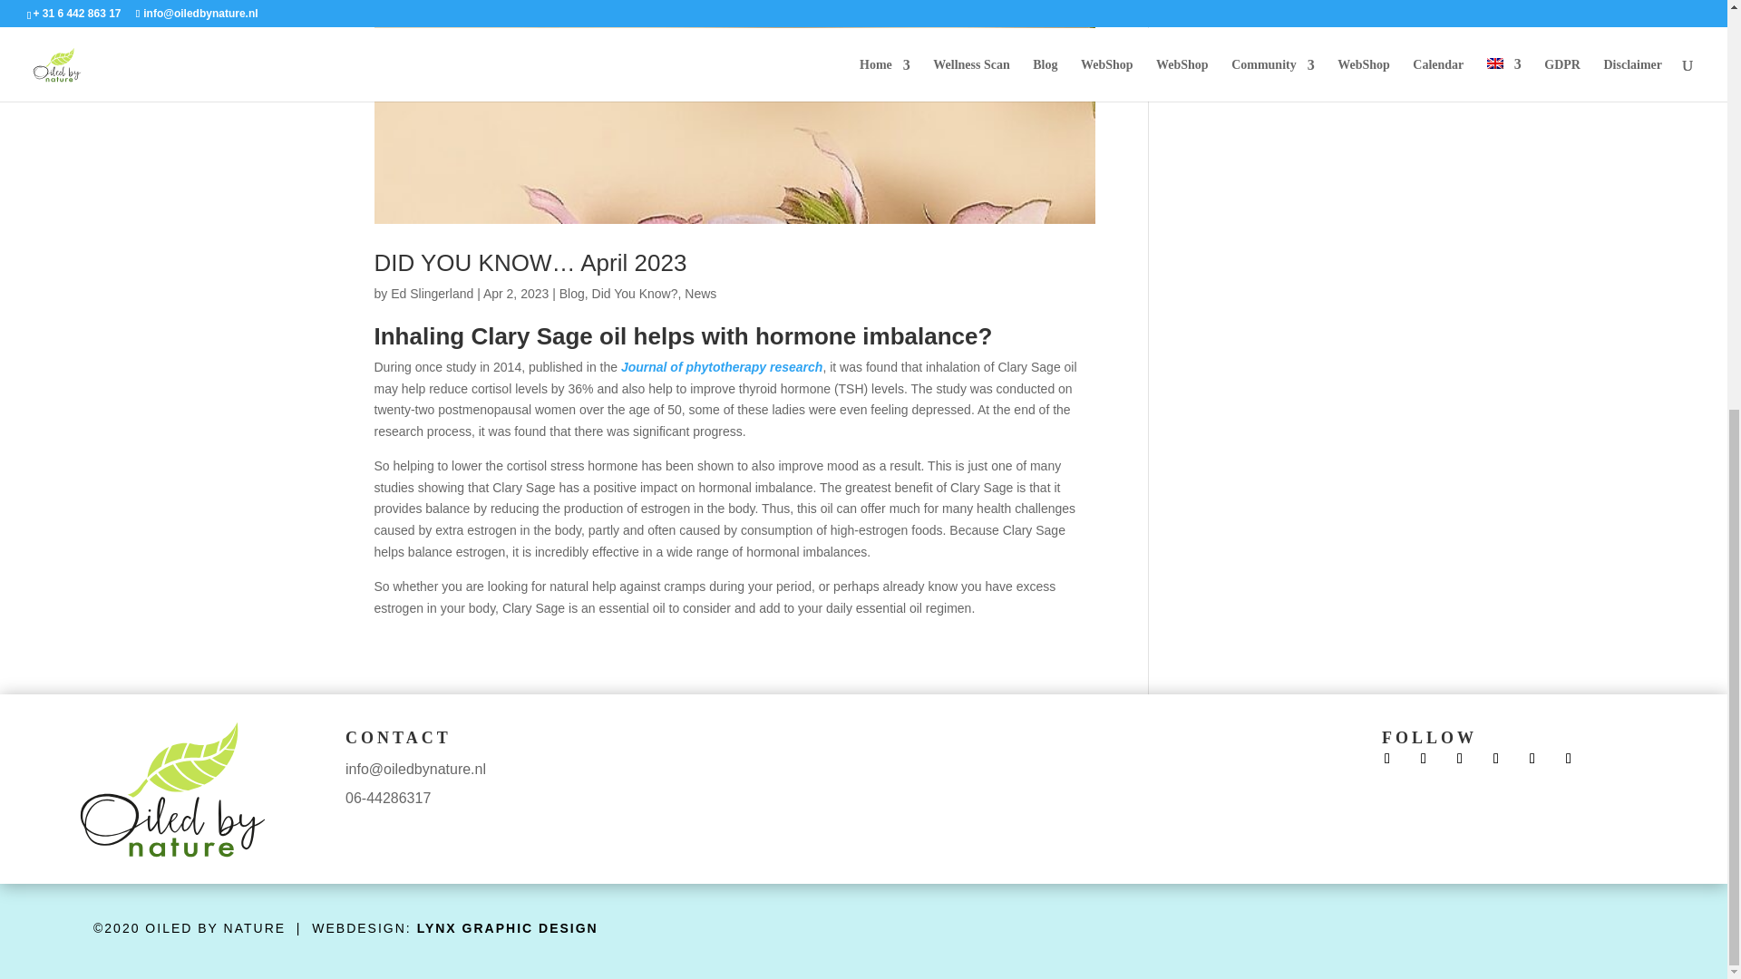 The image size is (1741, 979). What do you see at coordinates (1496, 758) in the screenshot?
I see `Follow on Instagram` at bounding box center [1496, 758].